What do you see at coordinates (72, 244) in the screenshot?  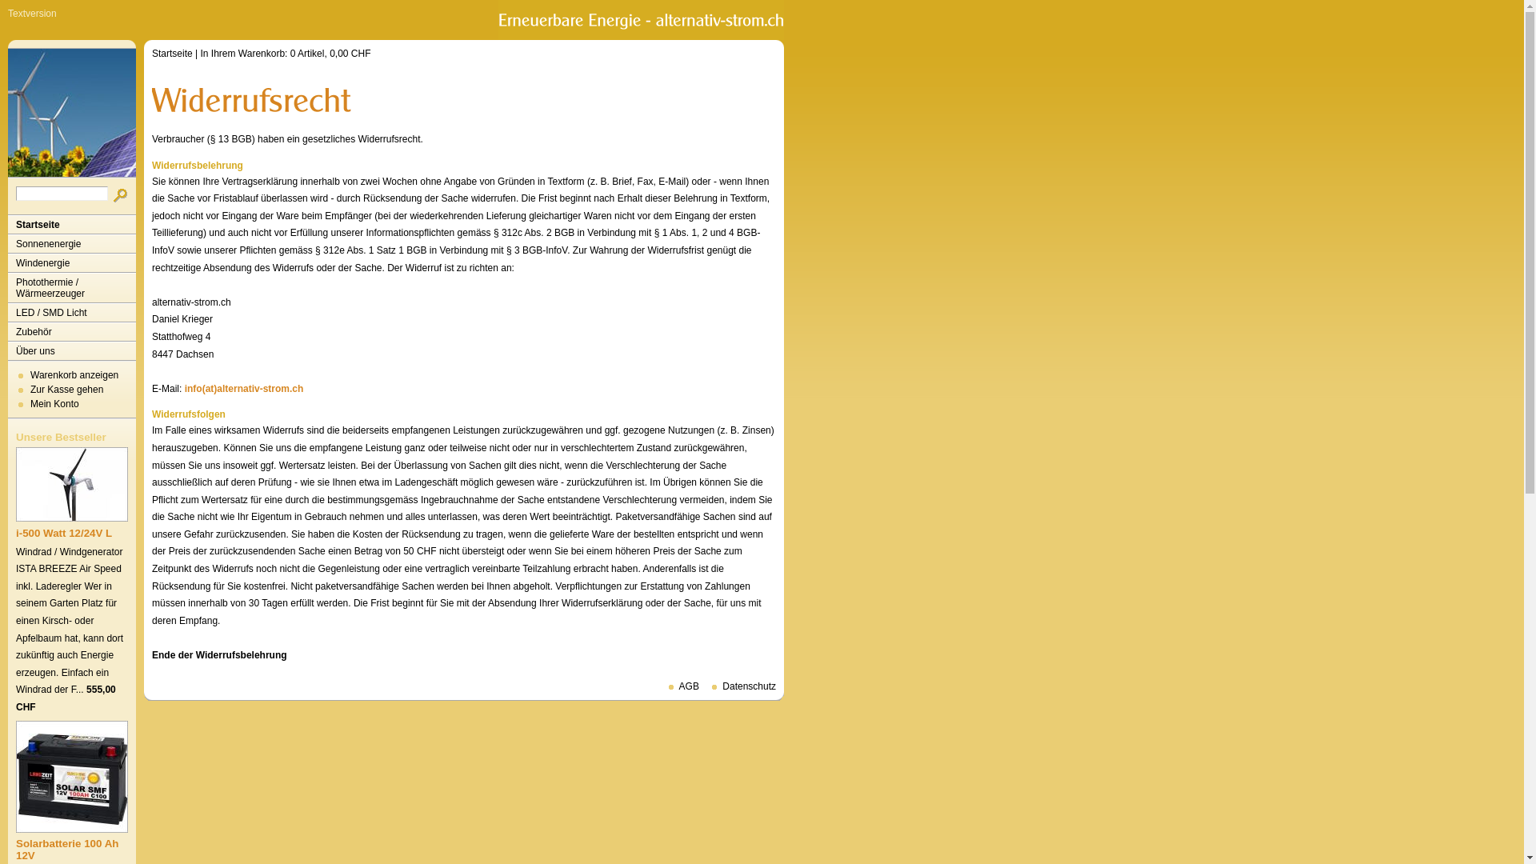 I see `Sonnenenergie` at bounding box center [72, 244].